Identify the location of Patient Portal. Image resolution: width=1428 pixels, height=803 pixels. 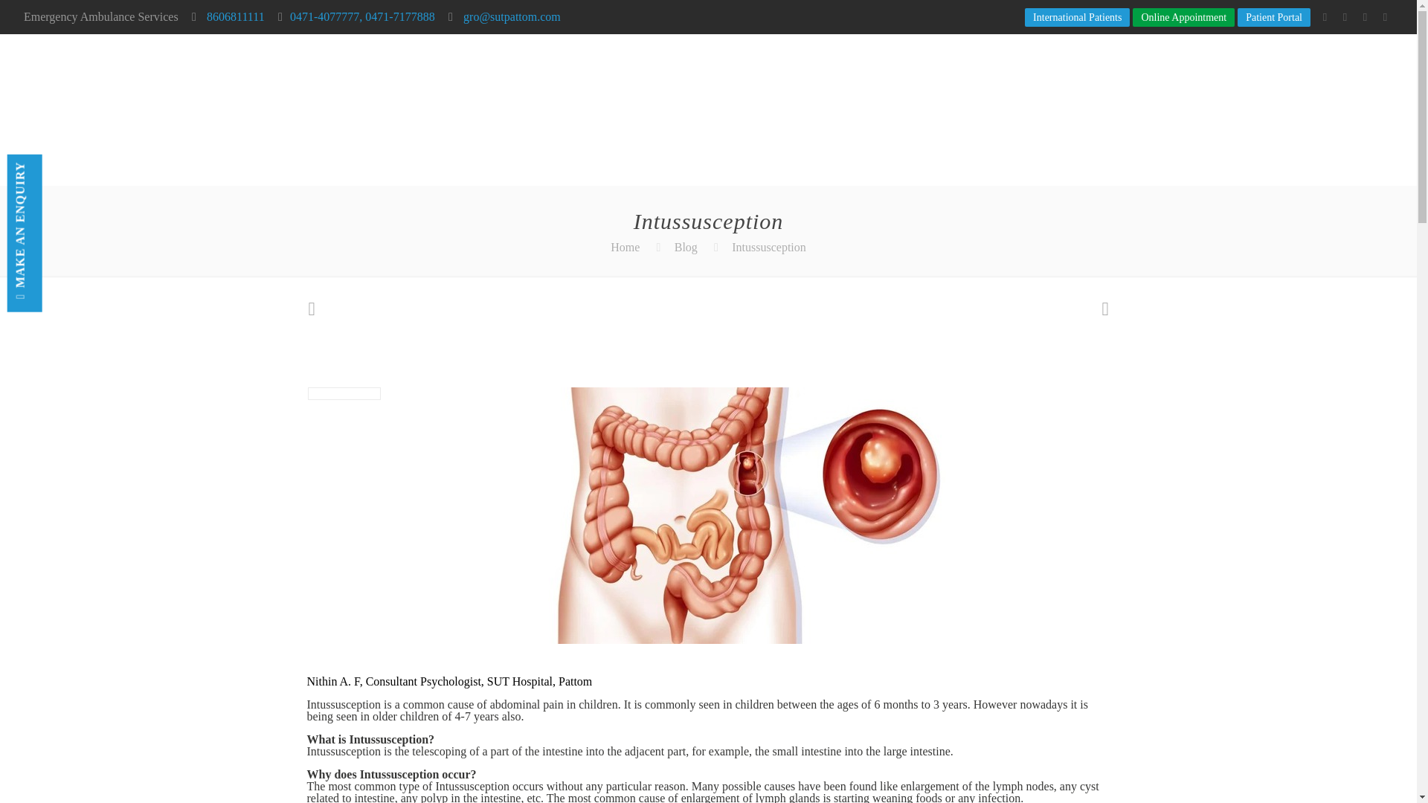
(1274, 16).